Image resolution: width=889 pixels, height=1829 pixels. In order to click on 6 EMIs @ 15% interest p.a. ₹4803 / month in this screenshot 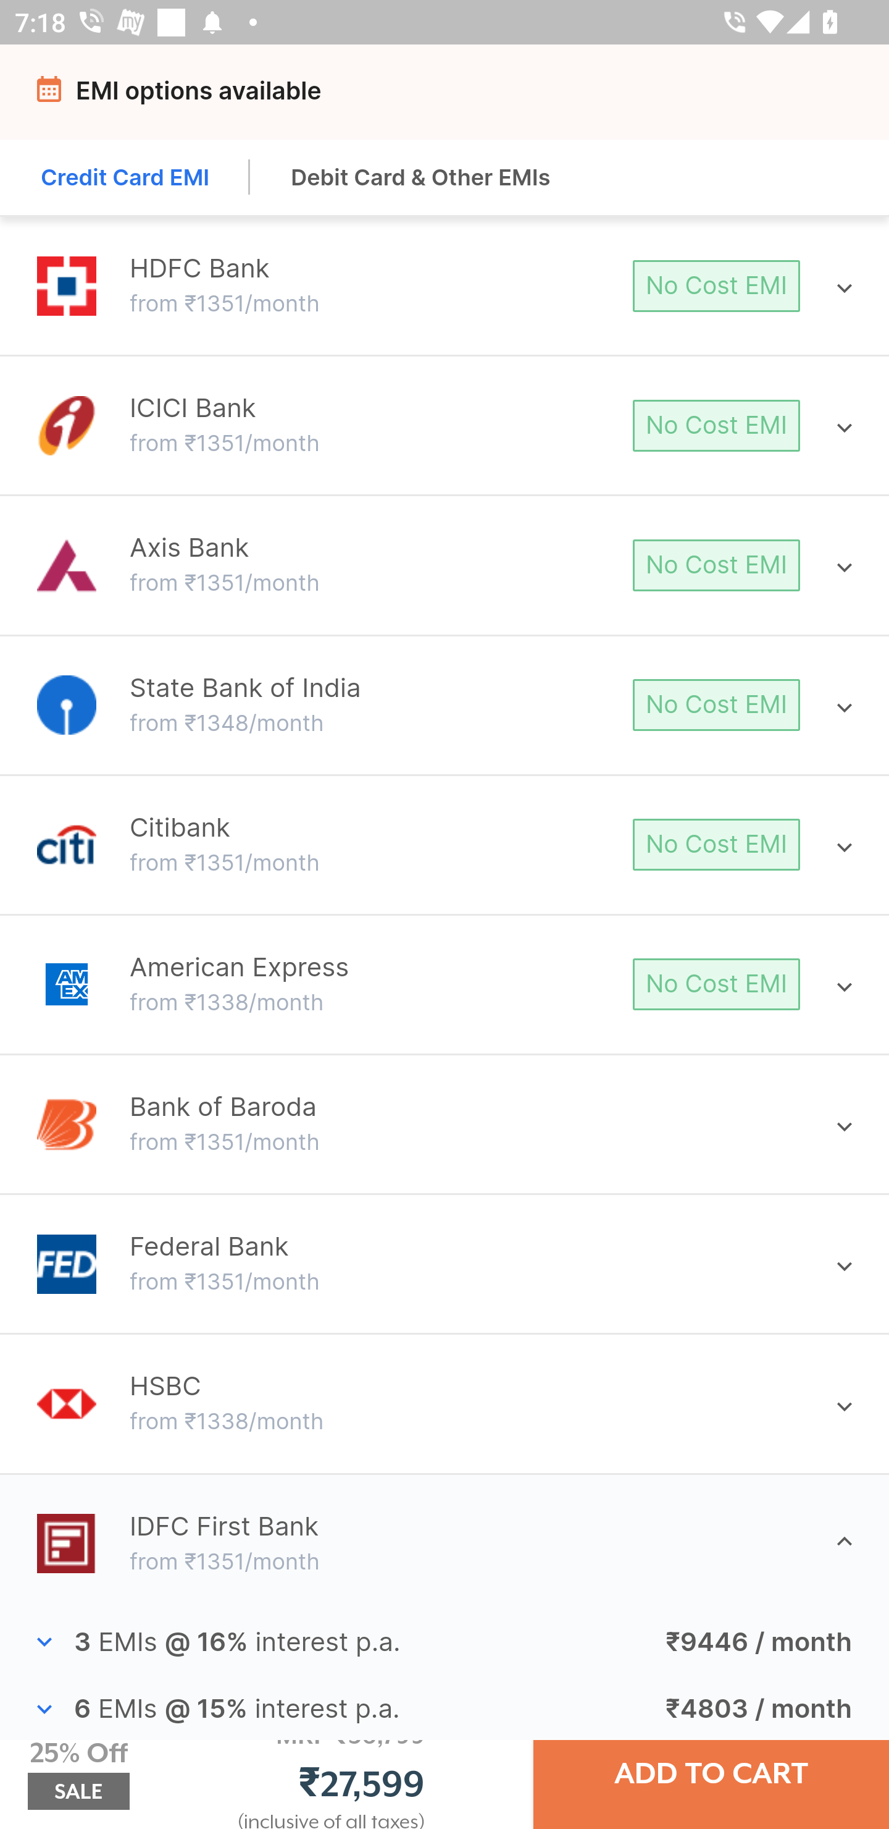, I will do `click(444, 1710)`.